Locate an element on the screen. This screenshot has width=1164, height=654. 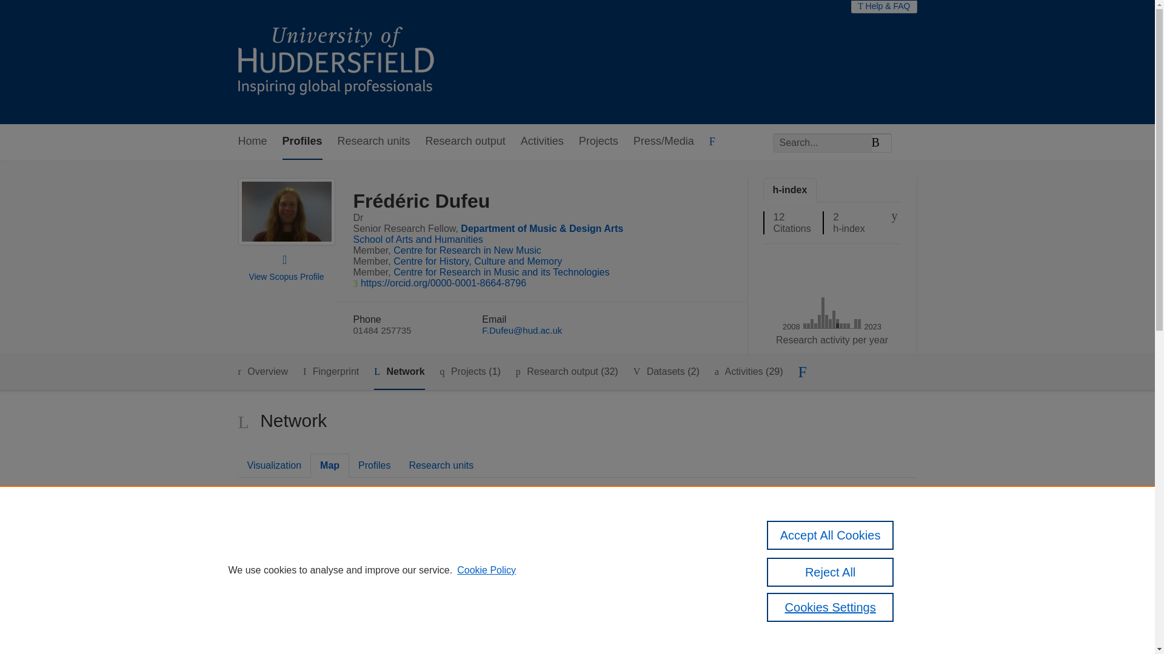
Network is located at coordinates (399, 372).